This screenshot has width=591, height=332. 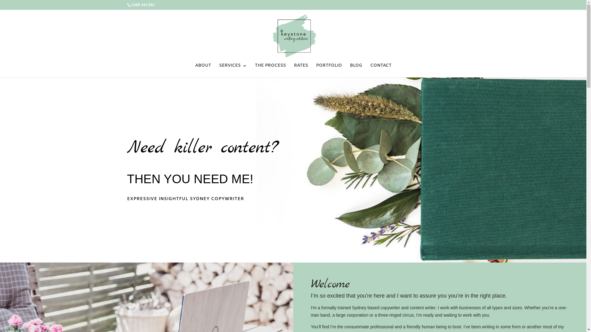 I want to click on CONTACT, so click(x=380, y=71).